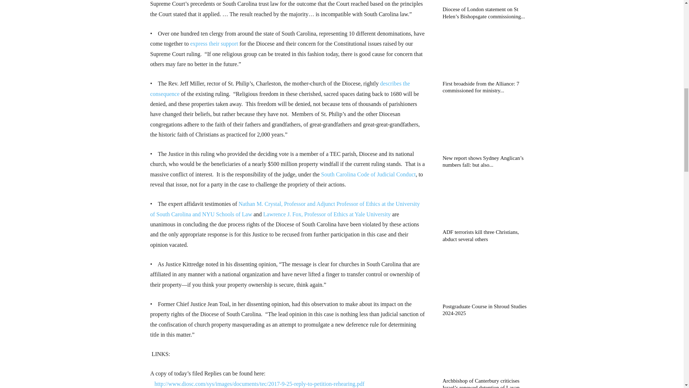 This screenshot has width=689, height=388. I want to click on ADF terrorists kill three Christians, abduct several others, so click(488, 202).